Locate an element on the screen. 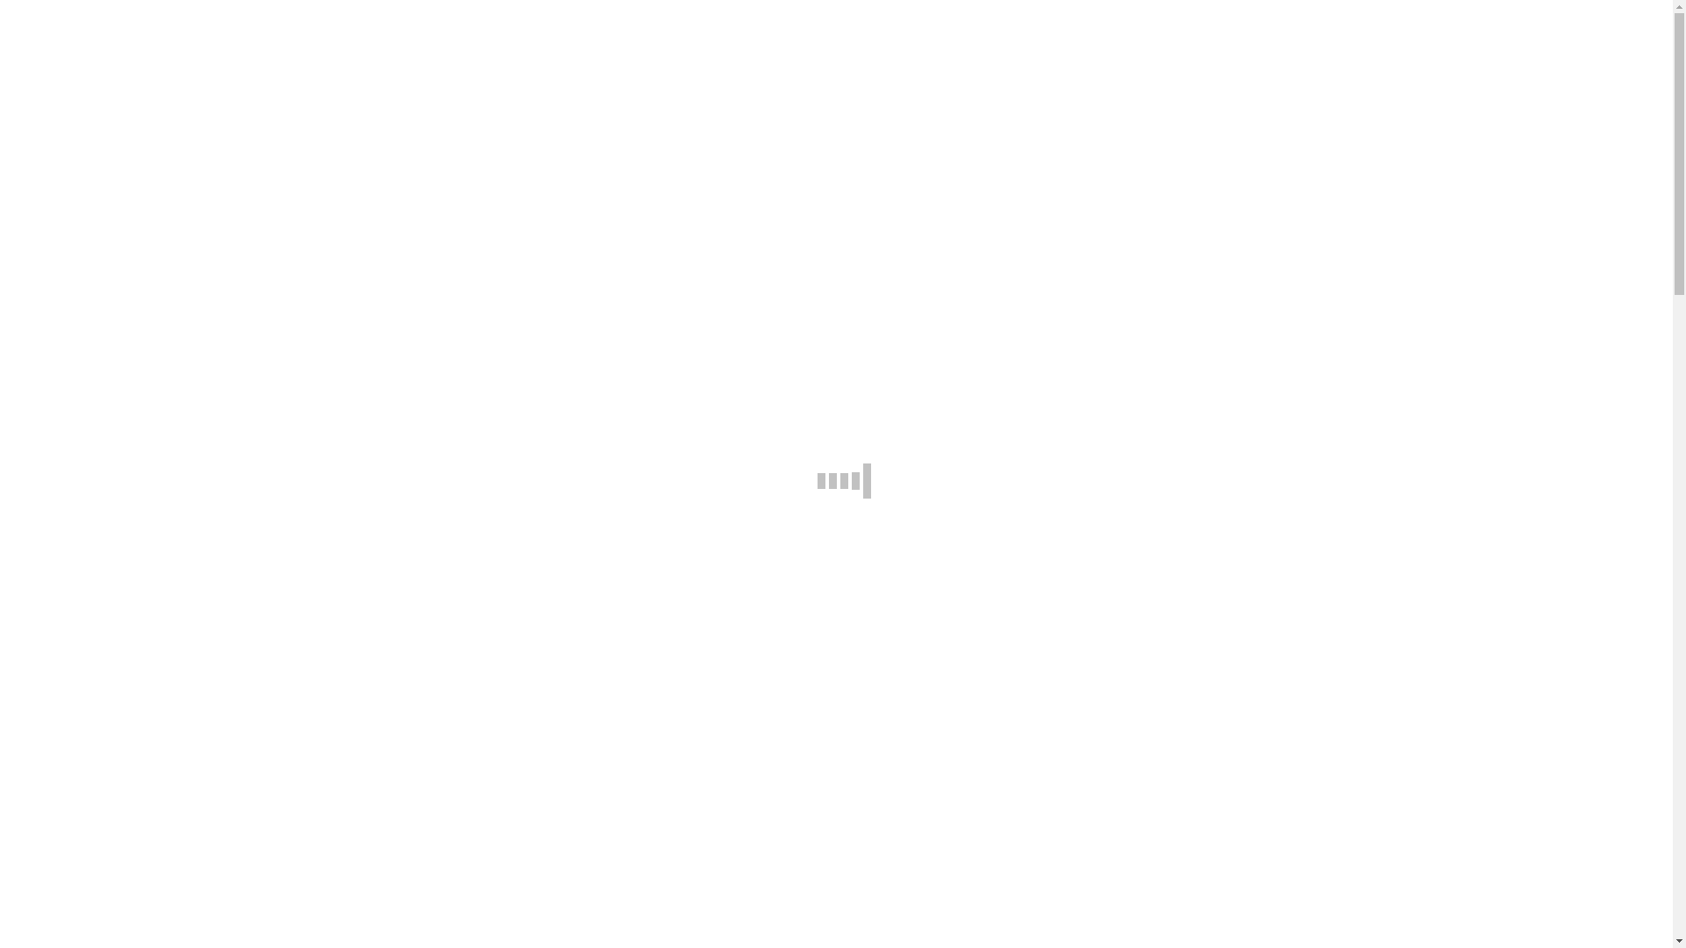 The image size is (1686, 948). Hele Copper-Nickel-PGE is located at coordinates (184, 413).